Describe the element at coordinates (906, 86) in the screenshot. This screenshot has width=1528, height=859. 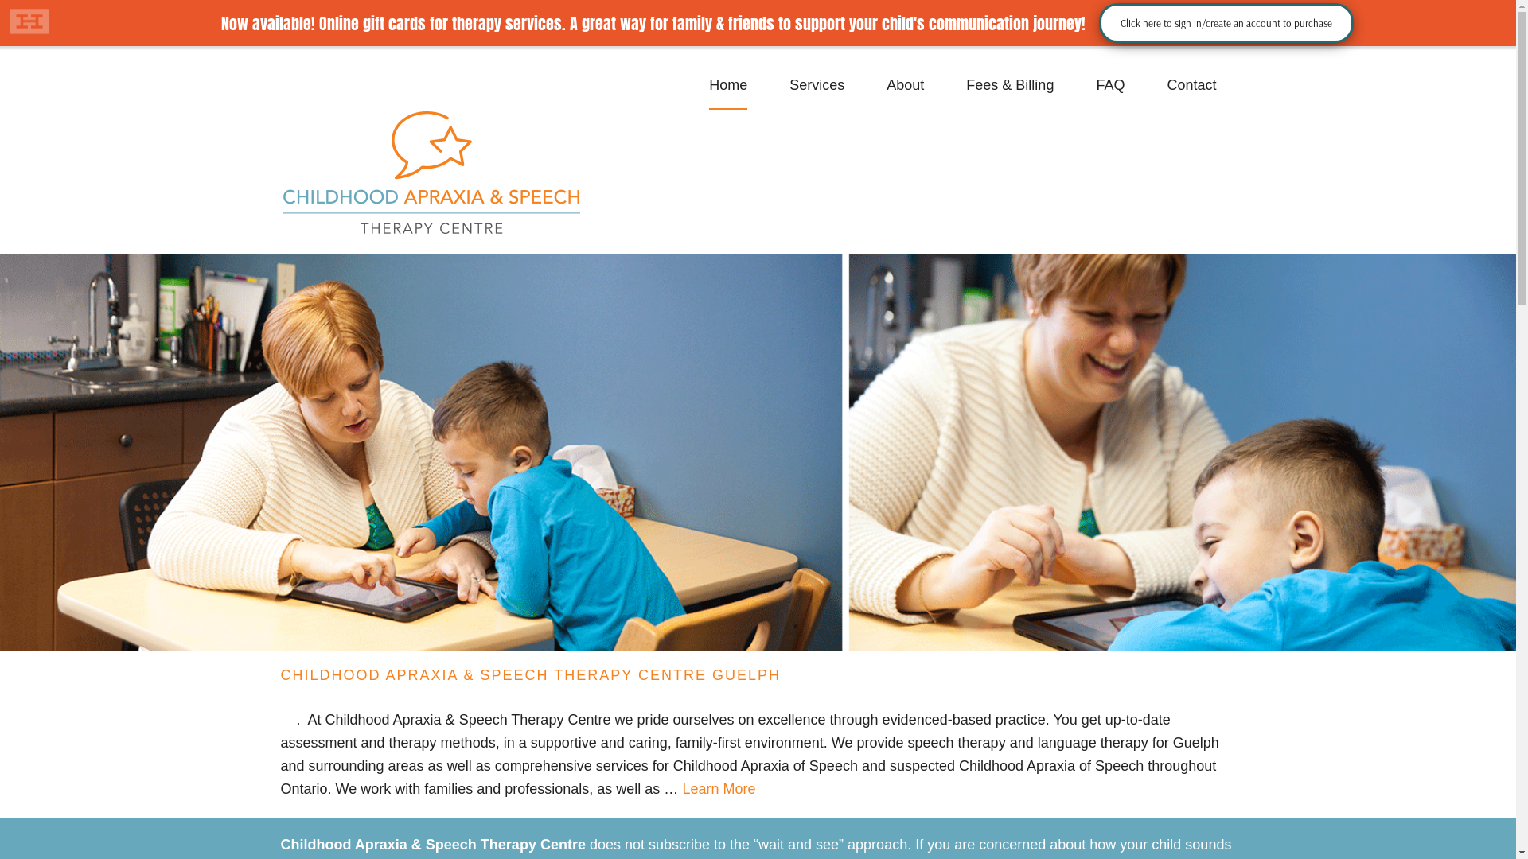
I see `About` at that location.